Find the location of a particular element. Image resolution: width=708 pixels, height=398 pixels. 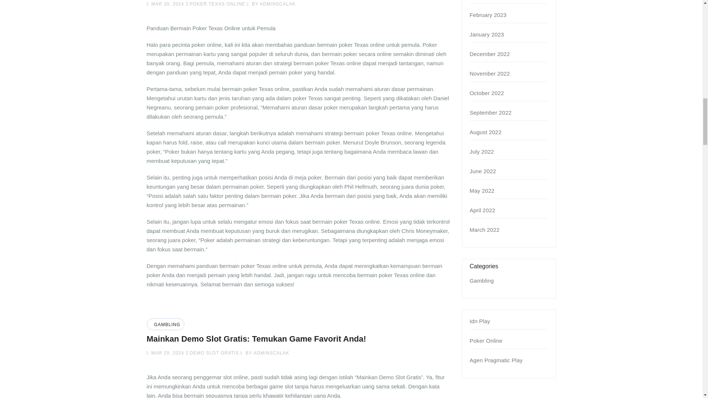

DEMO SLOT GRATIS is located at coordinates (214, 353).